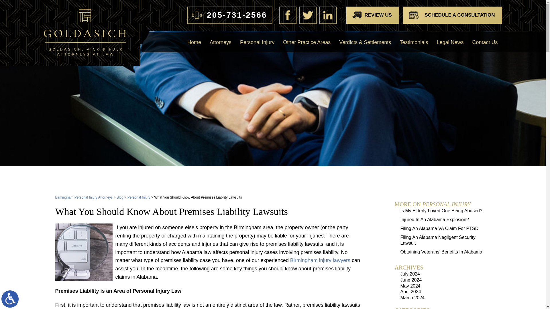 The height and width of the screenshot is (309, 550). What do you see at coordinates (10, 299) in the screenshot?
I see `Switch to ADA Accessible Theme` at bounding box center [10, 299].